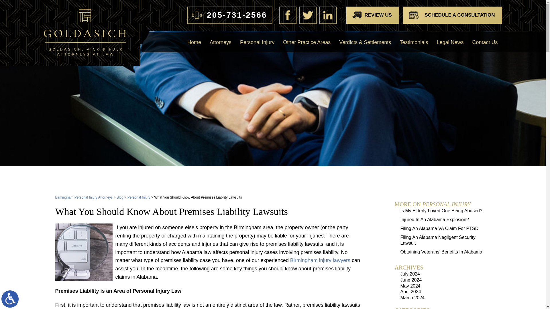 The height and width of the screenshot is (309, 550). What do you see at coordinates (10, 299) in the screenshot?
I see `Switch to ADA Accessible Theme` at bounding box center [10, 299].